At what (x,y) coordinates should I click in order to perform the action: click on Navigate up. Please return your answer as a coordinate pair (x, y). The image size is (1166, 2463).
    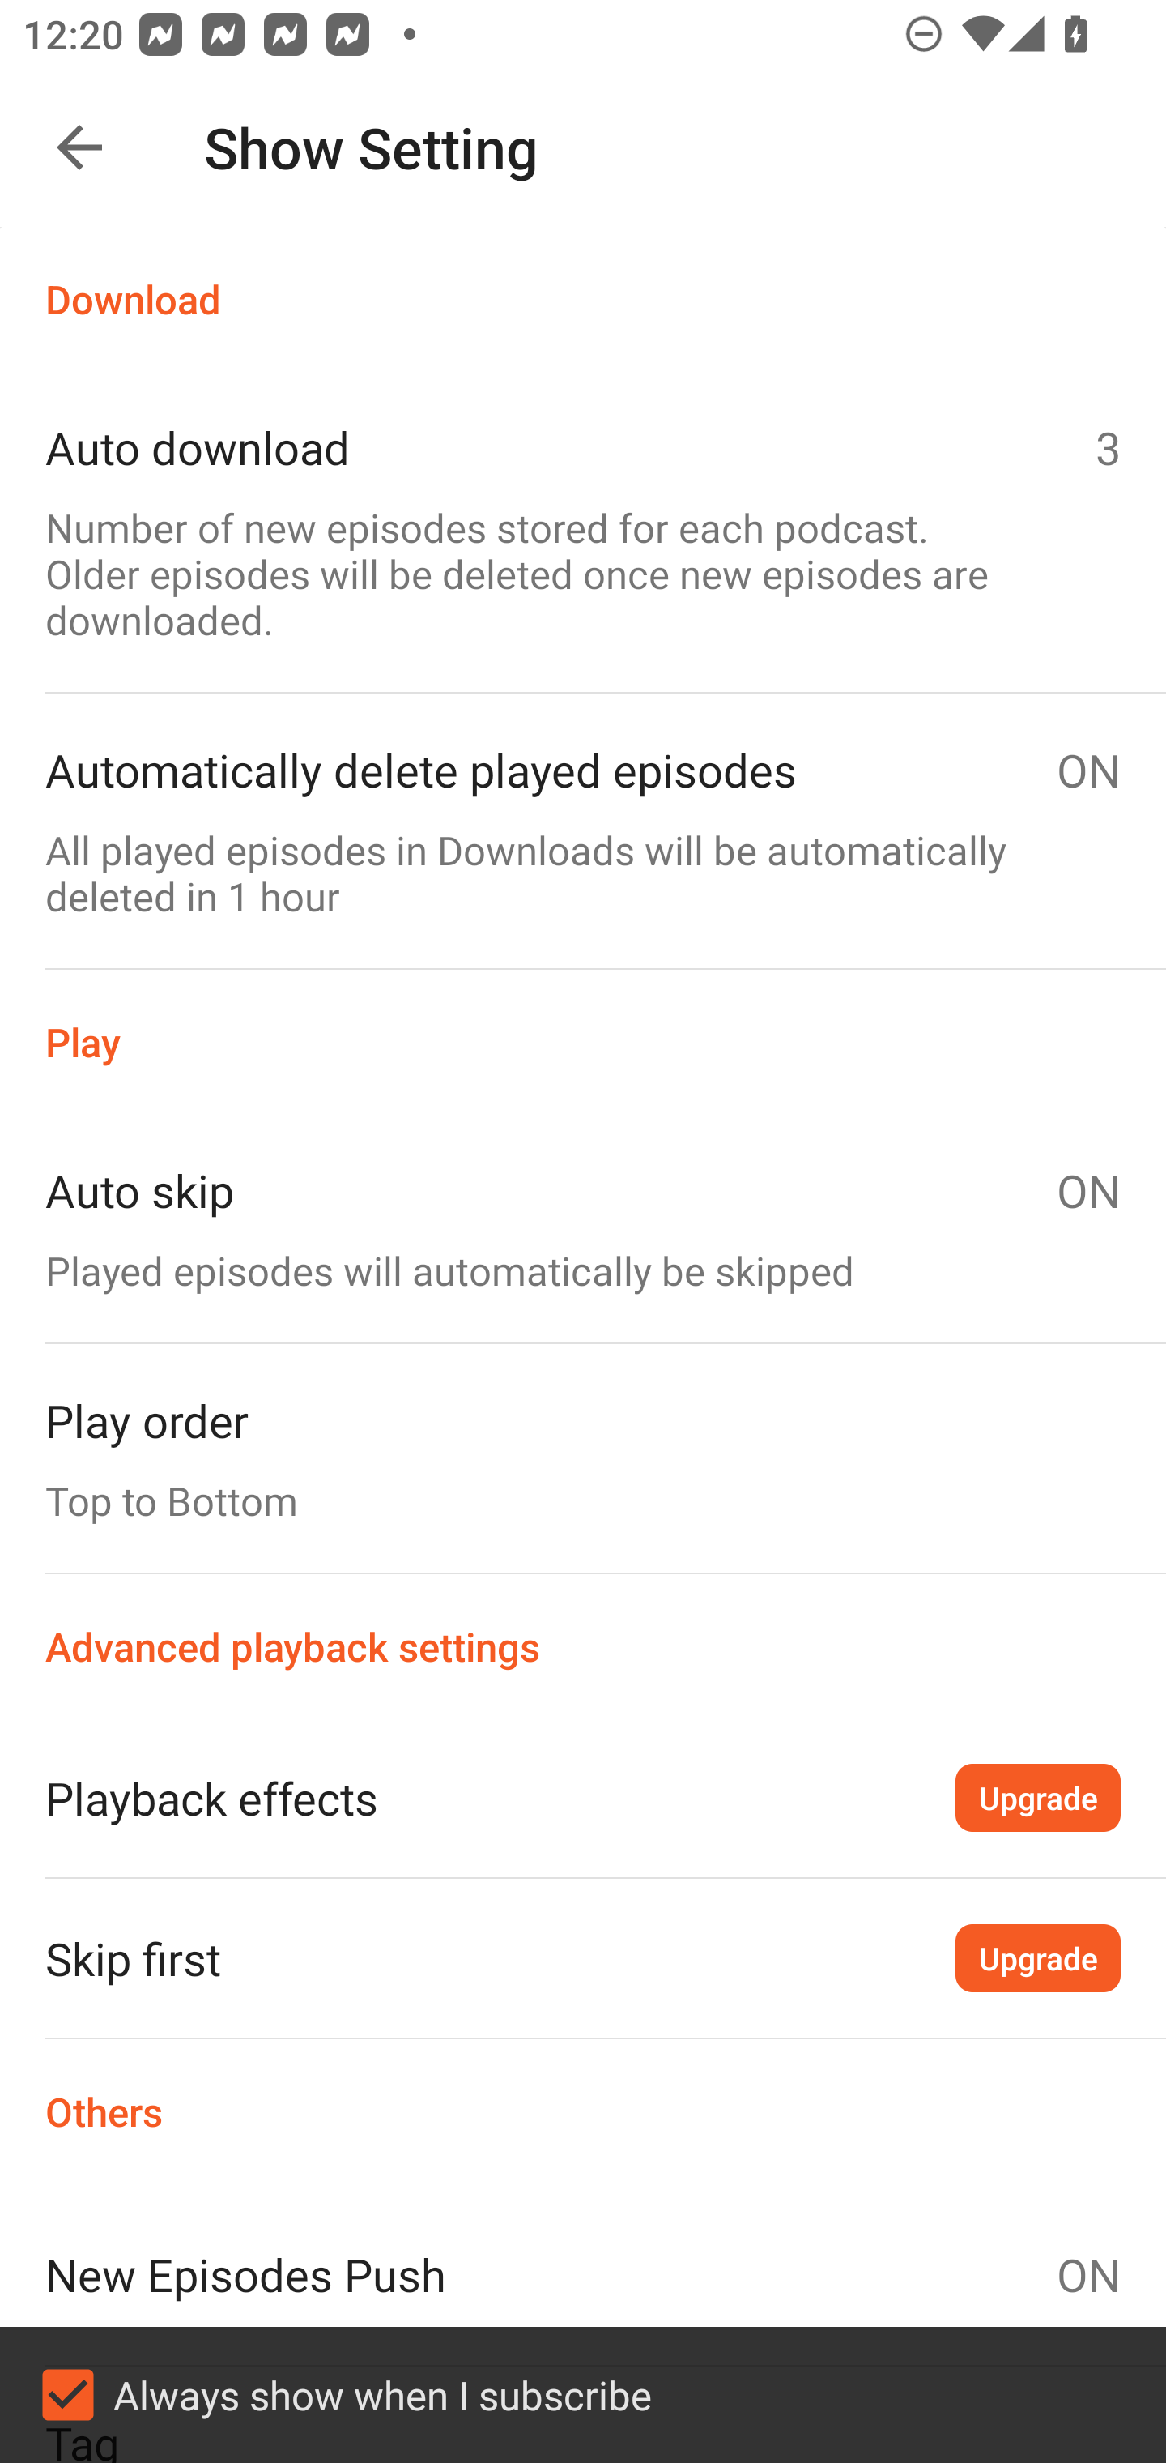
    Looking at the image, I should click on (79, 147).